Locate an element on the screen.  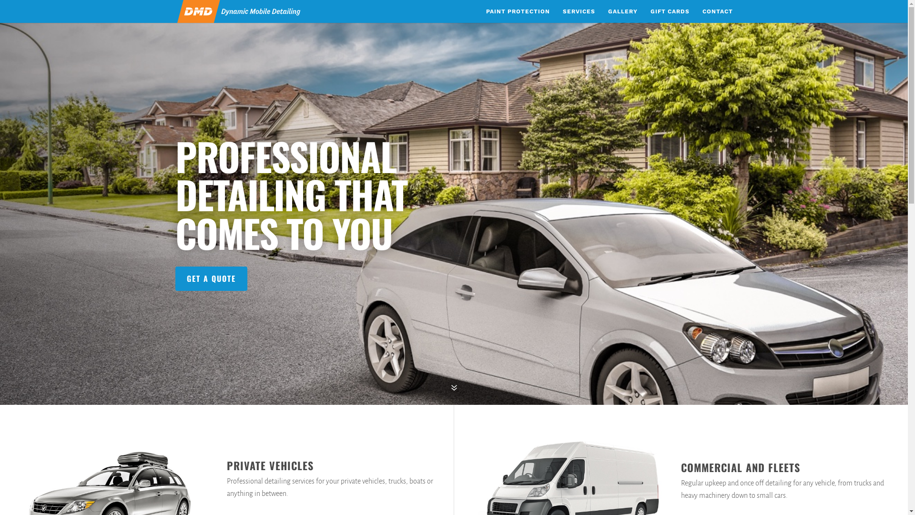
GALLERY is located at coordinates (623, 15).